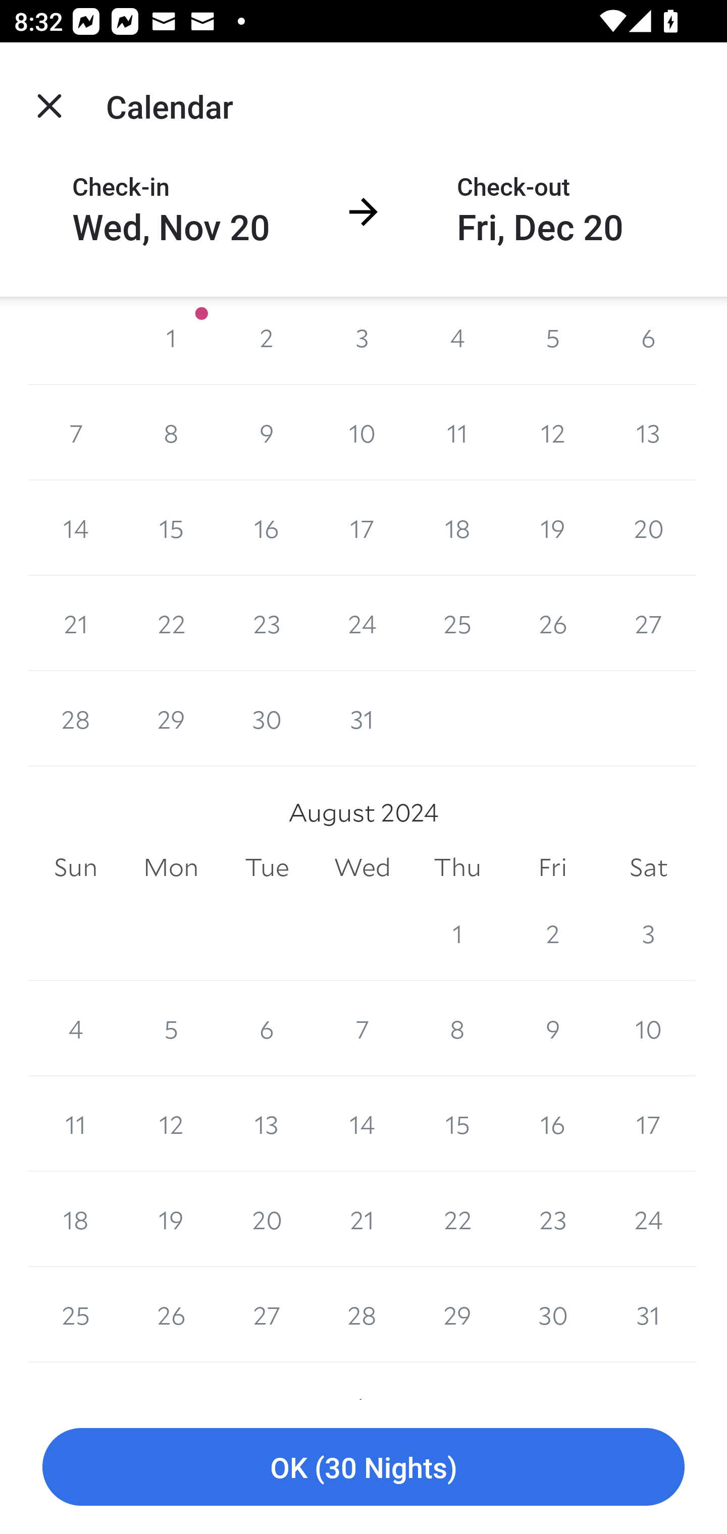  Describe the element at coordinates (76, 867) in the screenshot. I see `Sun` at that location.